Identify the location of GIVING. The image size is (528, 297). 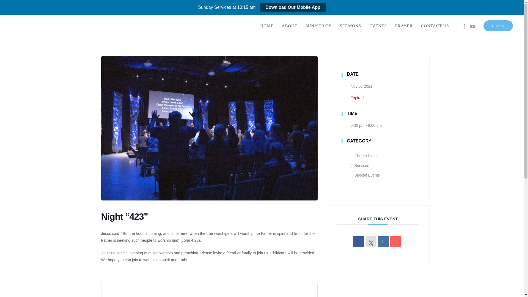
(498, 26).